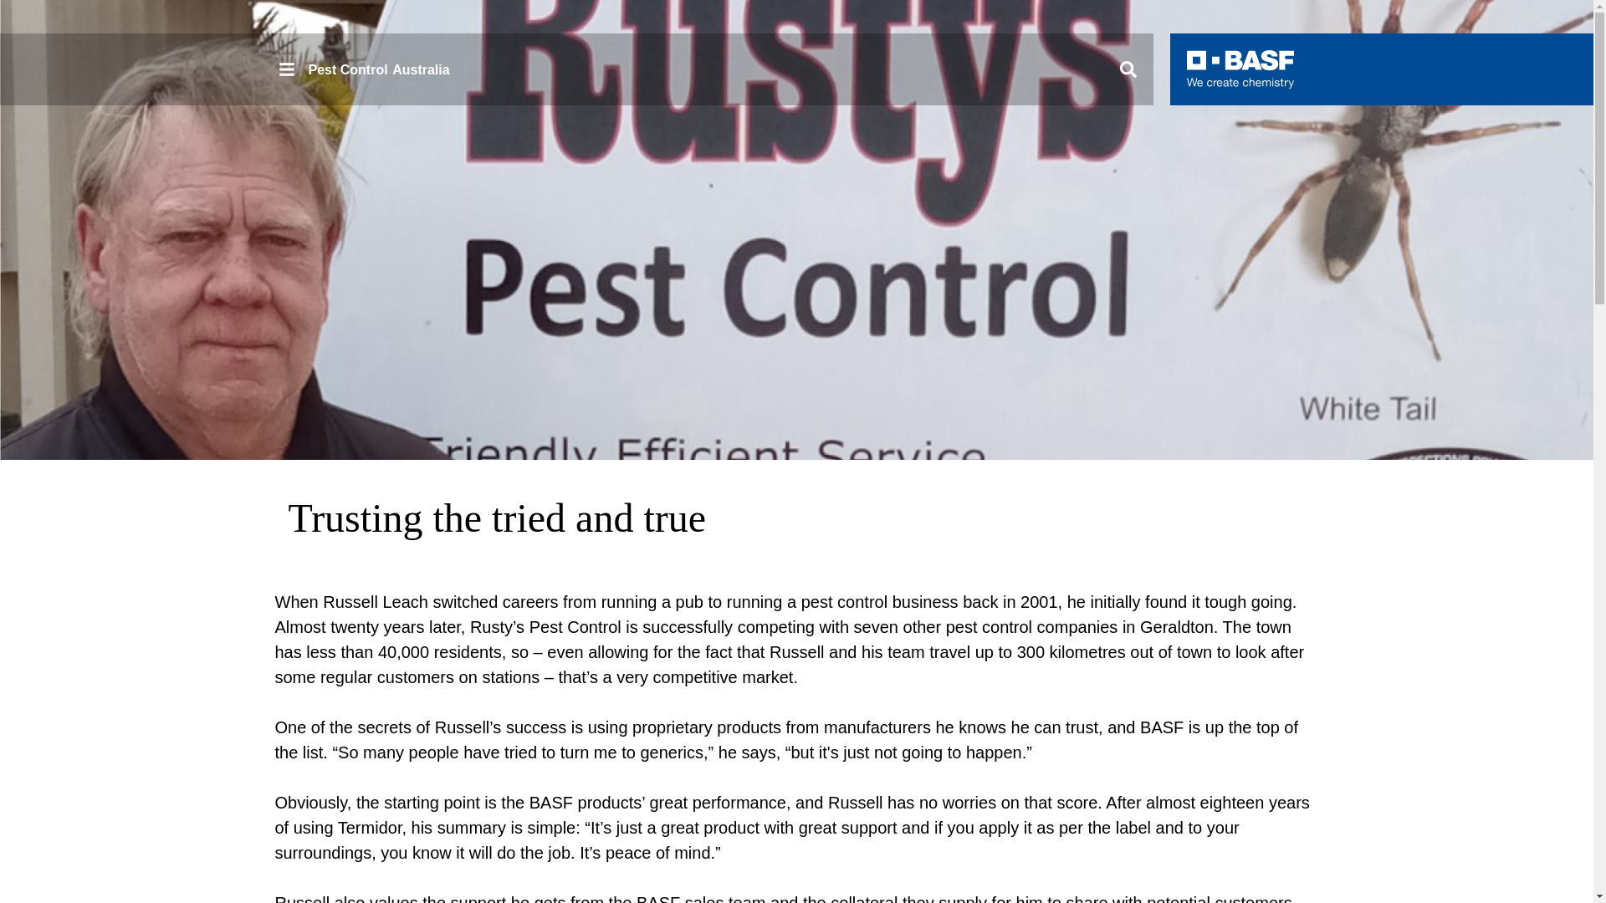 This screenshot has height=903, width=1606. Describe the element at coordinates (1240, 69) in the screenshot. I see `Home` at that location.